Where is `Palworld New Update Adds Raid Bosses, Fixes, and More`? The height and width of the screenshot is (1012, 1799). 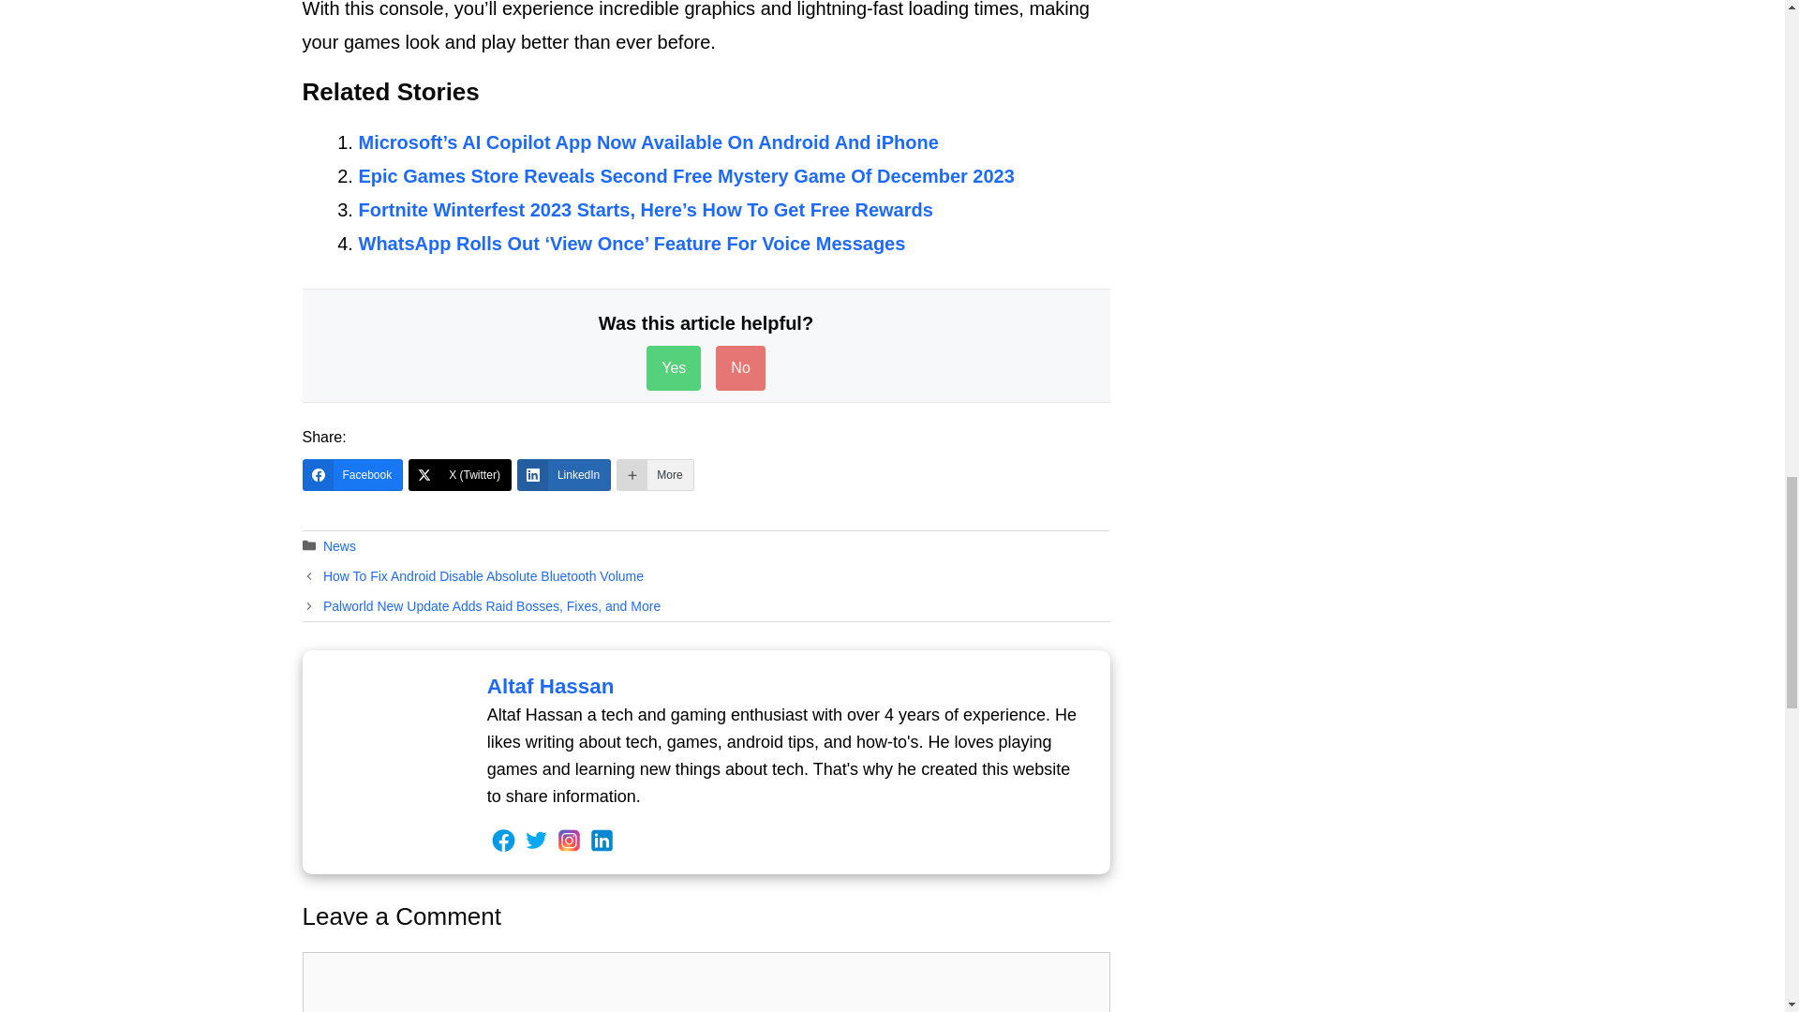 Palworld New Update Adds Raid Bosses, Fixes, and More is located at coordinates (491, 605).